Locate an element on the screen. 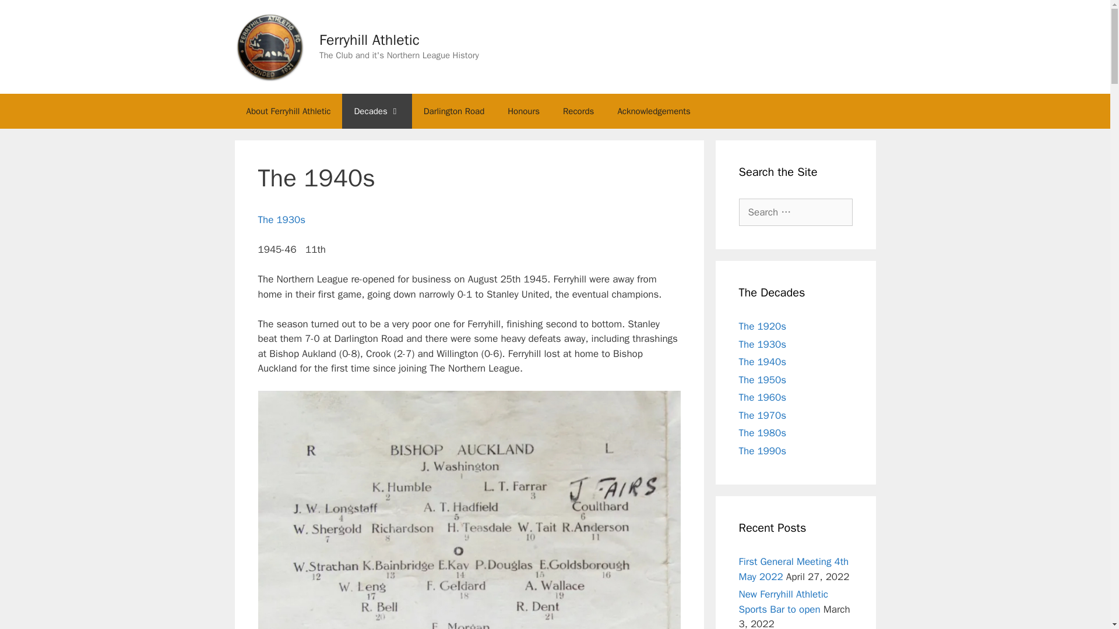 Image resolution: width=1119 pixels, height=629 pixels. Ferryhill Athletic is located at coordinates (370, 40).